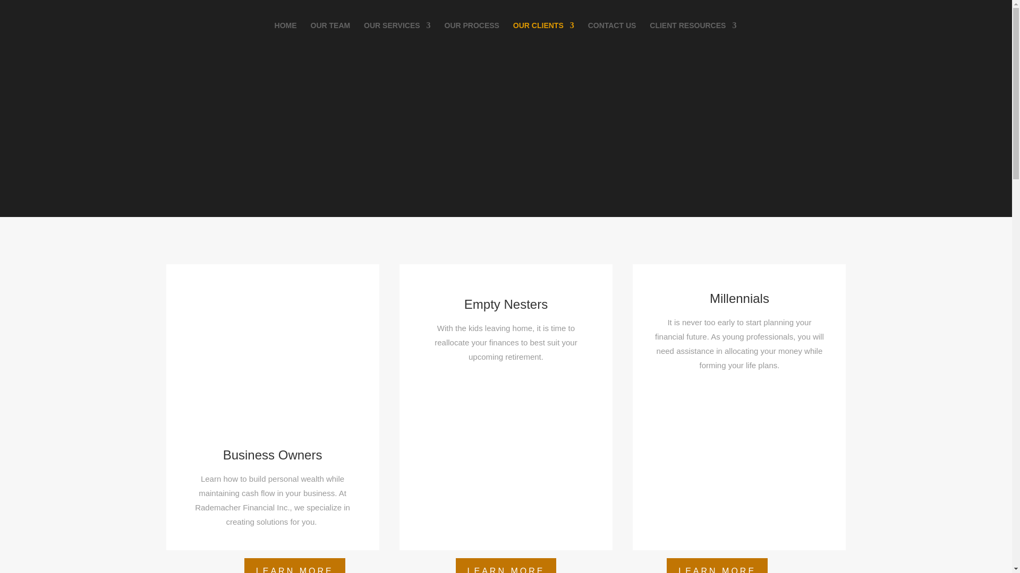 This screenshot has width=1020, height=573. I want to click on OUR CLIENTS, so click(543, 36).